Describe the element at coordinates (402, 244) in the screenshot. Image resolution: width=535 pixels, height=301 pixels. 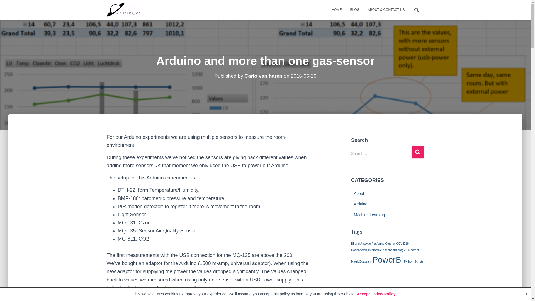
I see `COVID19` at that location.